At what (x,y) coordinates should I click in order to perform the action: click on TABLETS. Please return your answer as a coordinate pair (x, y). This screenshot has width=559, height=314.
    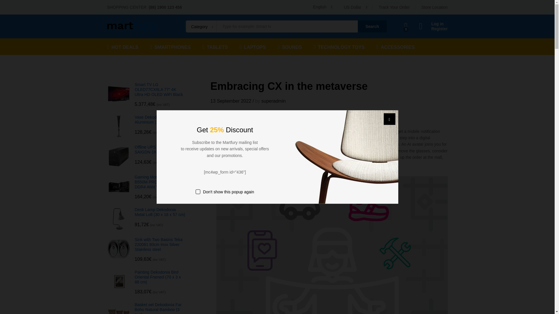
    Looking at the image, I should click on (215, 47).